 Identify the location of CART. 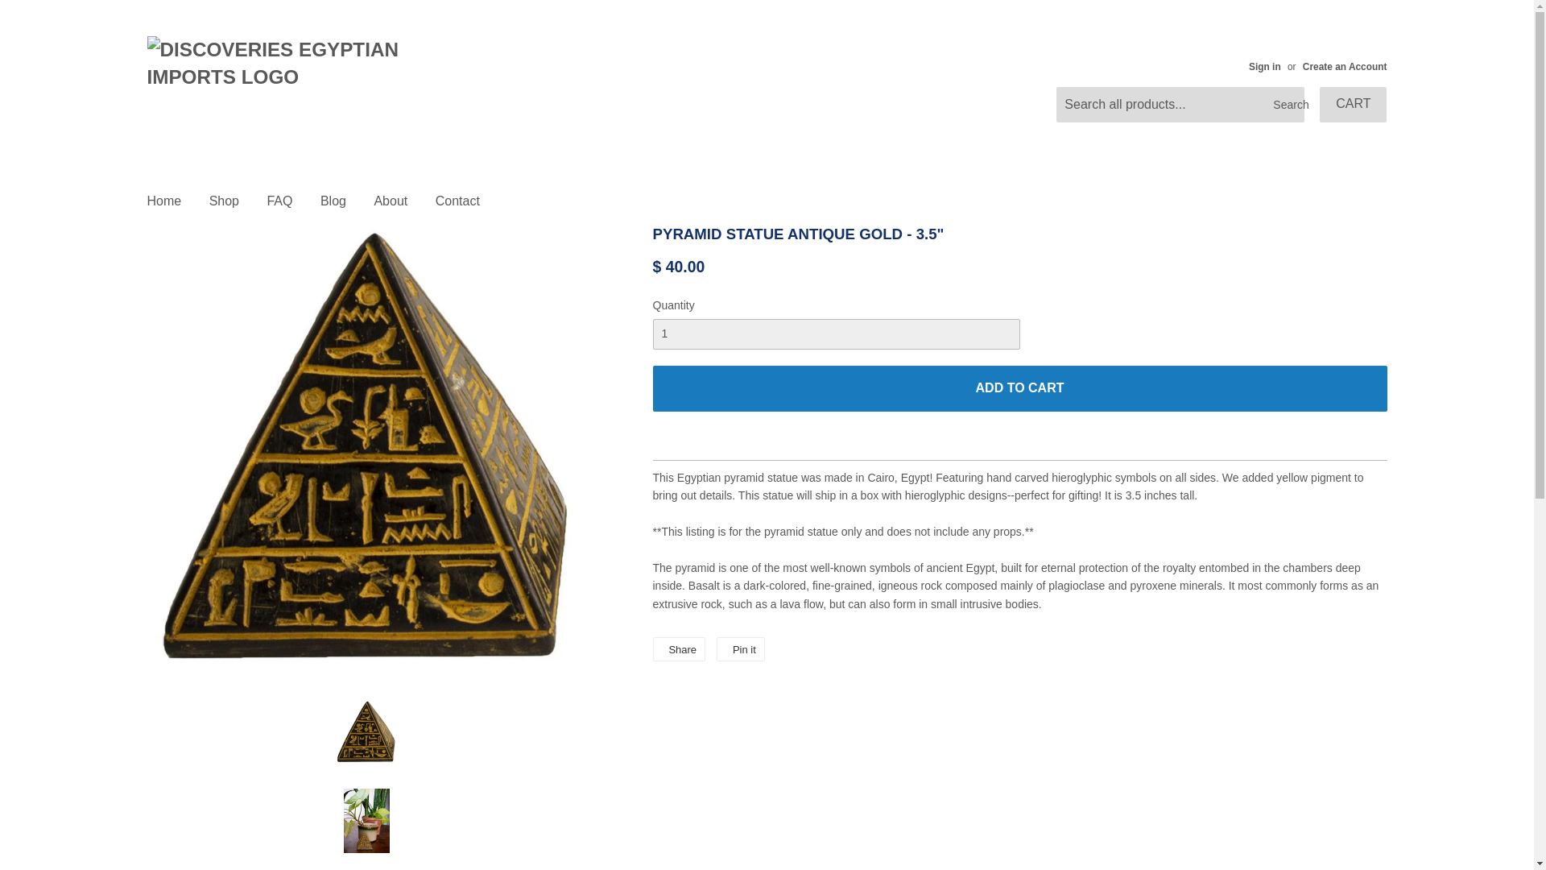
(1353, 105).